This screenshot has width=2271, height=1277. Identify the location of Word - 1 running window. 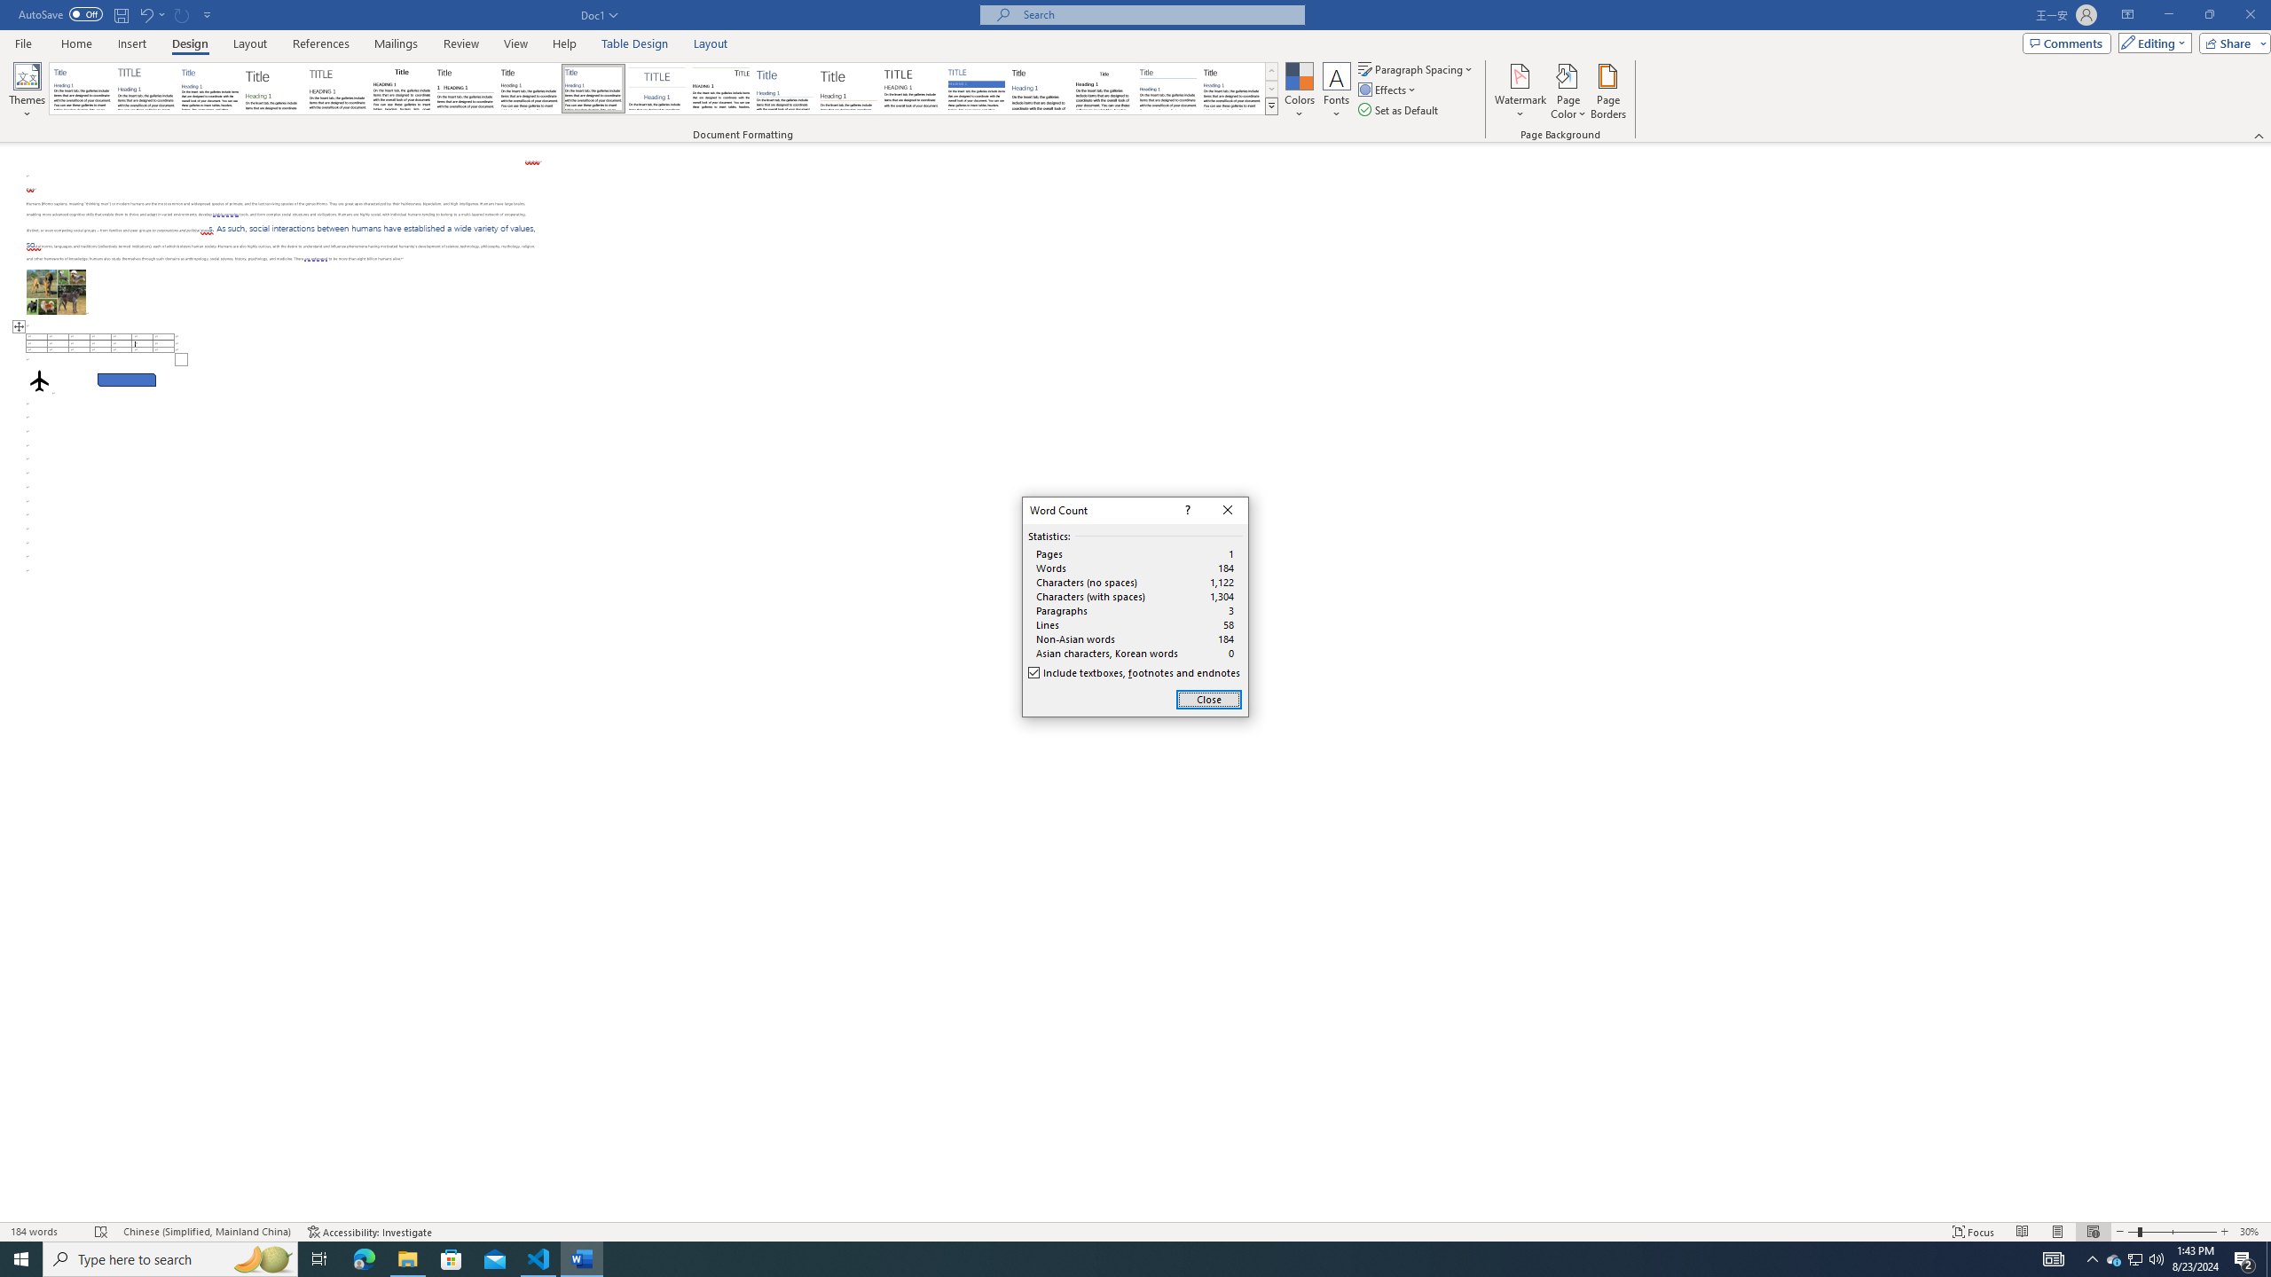
(582, 1259).